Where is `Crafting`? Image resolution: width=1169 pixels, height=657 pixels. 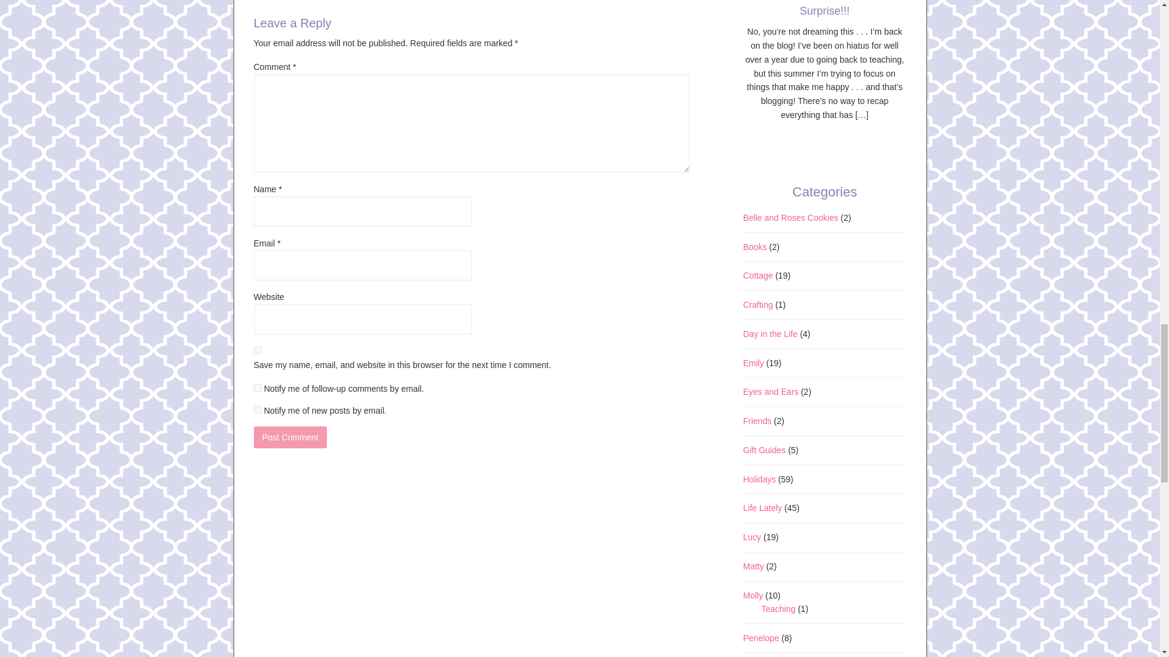
Crafting is located at coordinates (757, 304).